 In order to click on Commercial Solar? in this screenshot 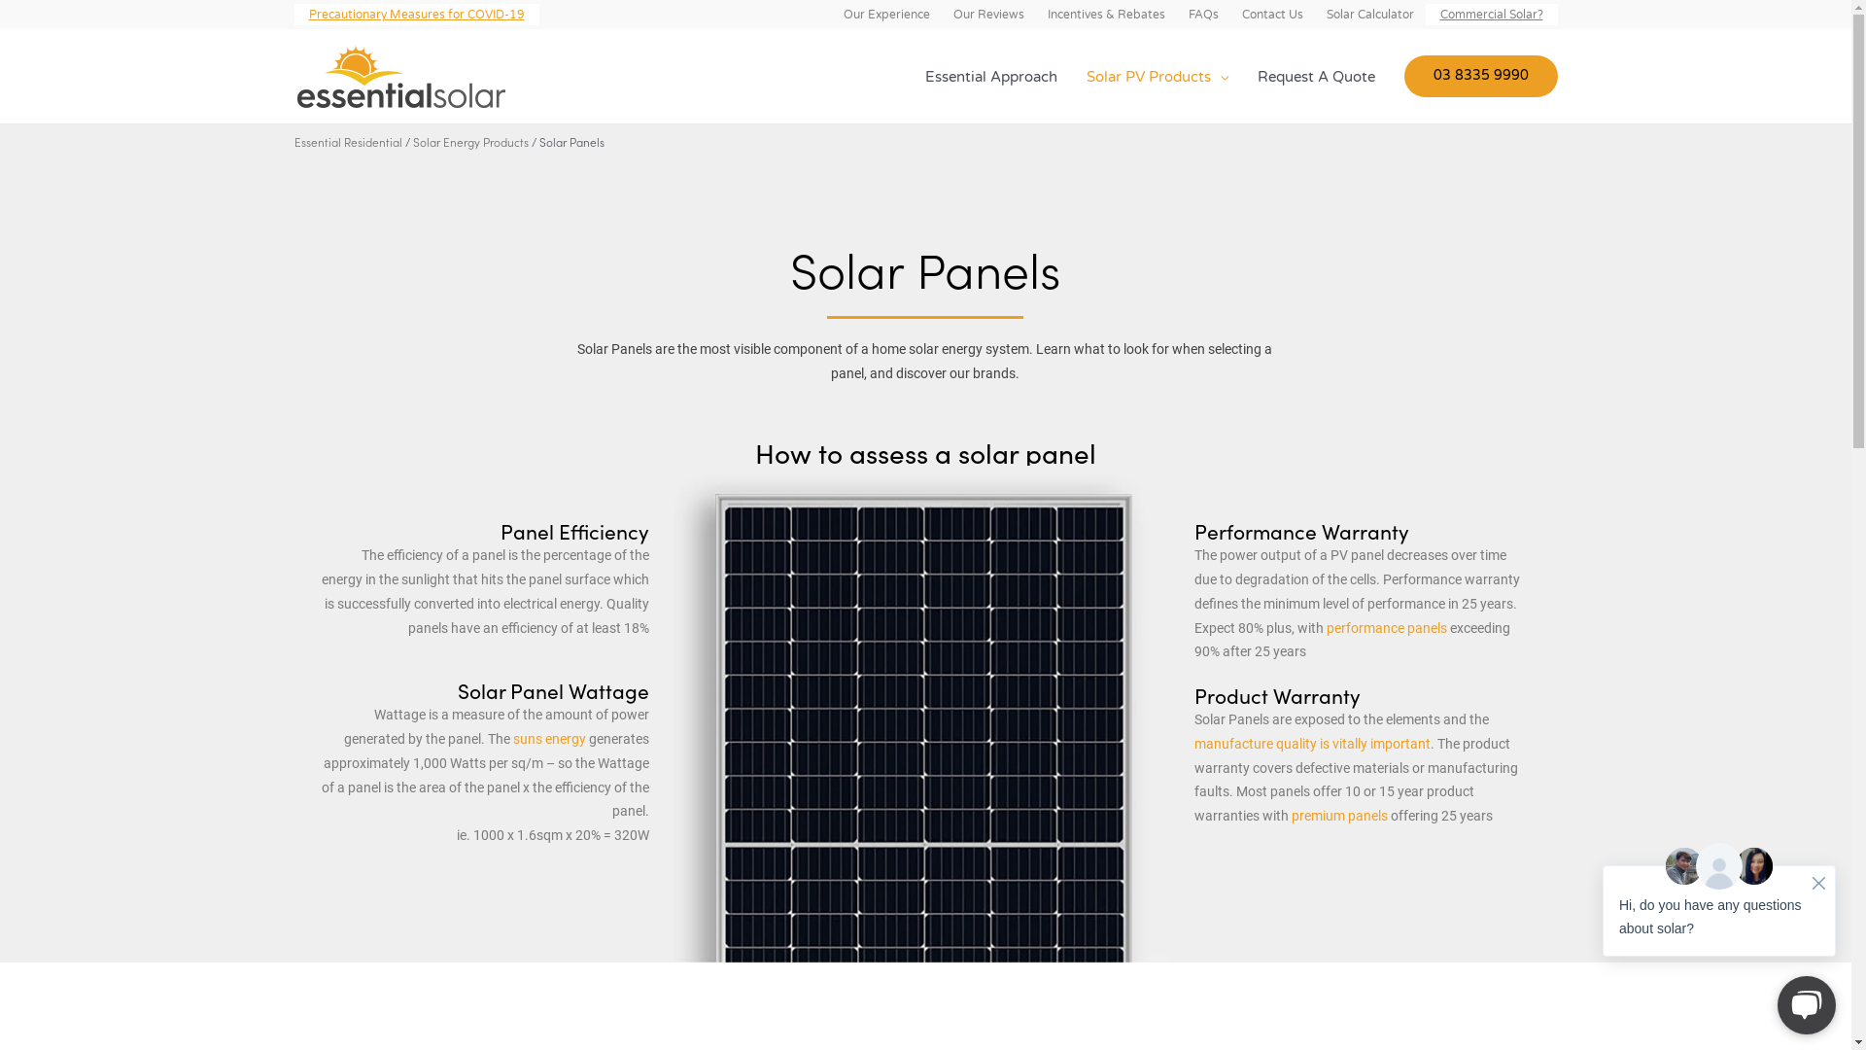, I will do `click(1491, 15)`.